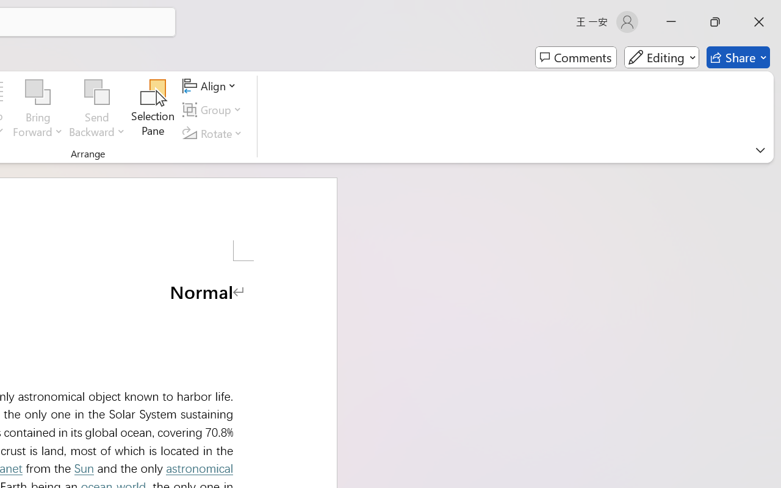 This screenshot has height=488, width=781. I want to click on Send Backward, so click(97, 110).